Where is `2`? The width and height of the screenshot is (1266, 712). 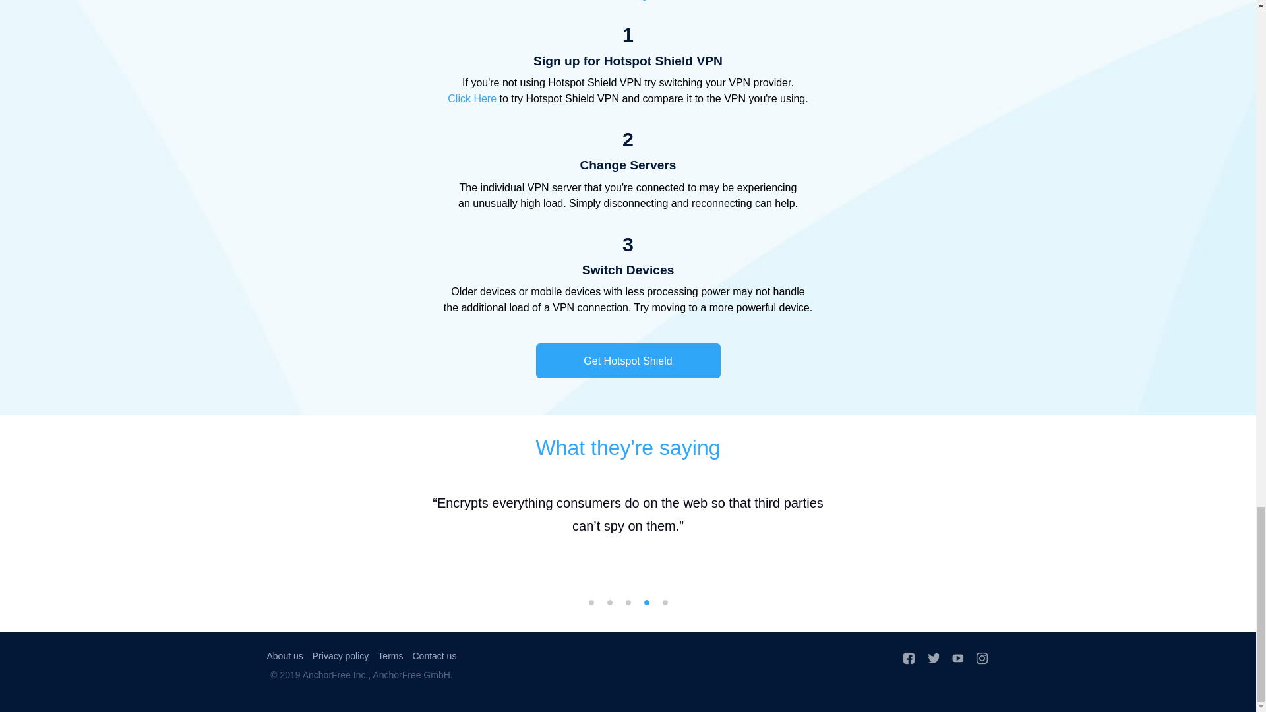 2 is located at coordinates (609, 603).